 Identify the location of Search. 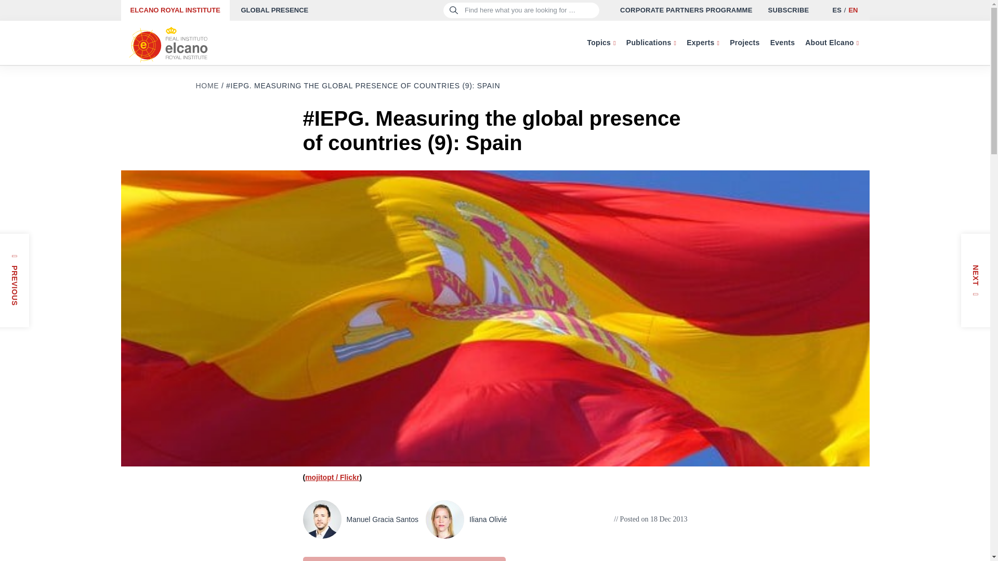
(27, 12).